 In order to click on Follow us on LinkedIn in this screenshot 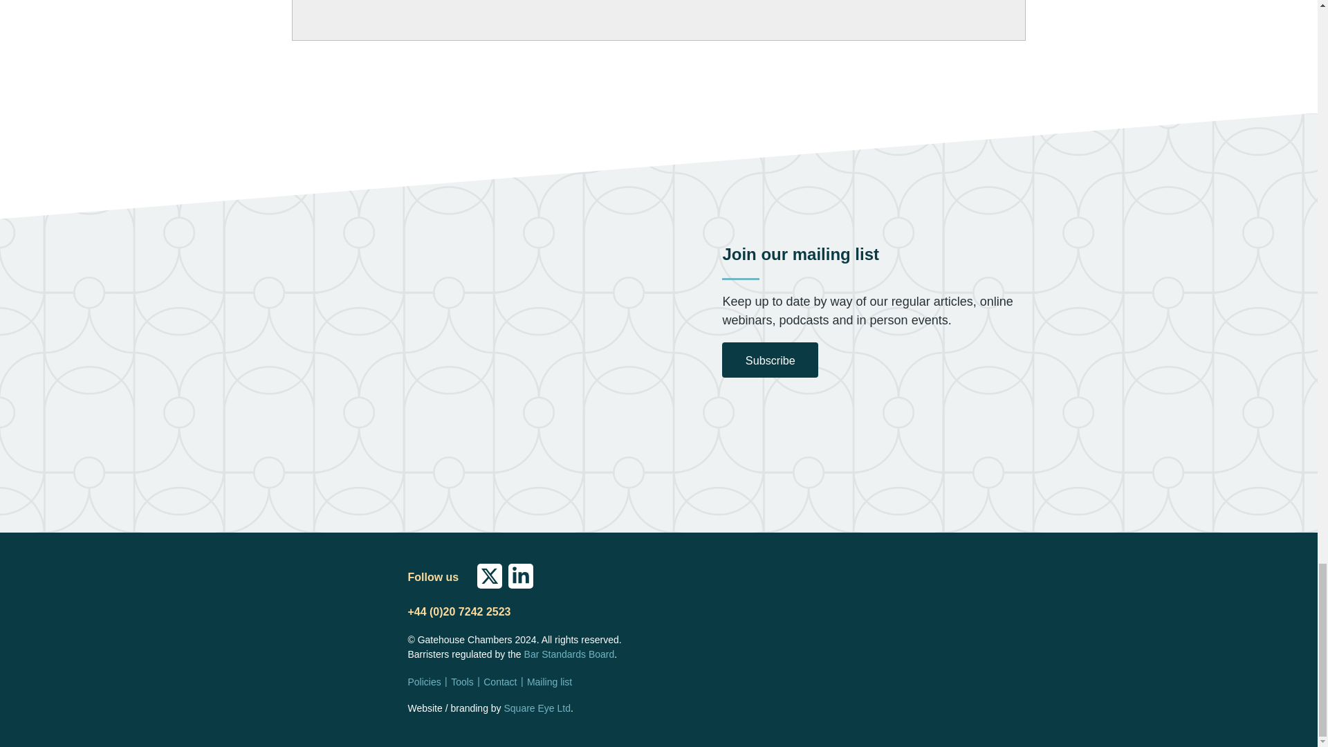, I will do `click(521, 578)`.